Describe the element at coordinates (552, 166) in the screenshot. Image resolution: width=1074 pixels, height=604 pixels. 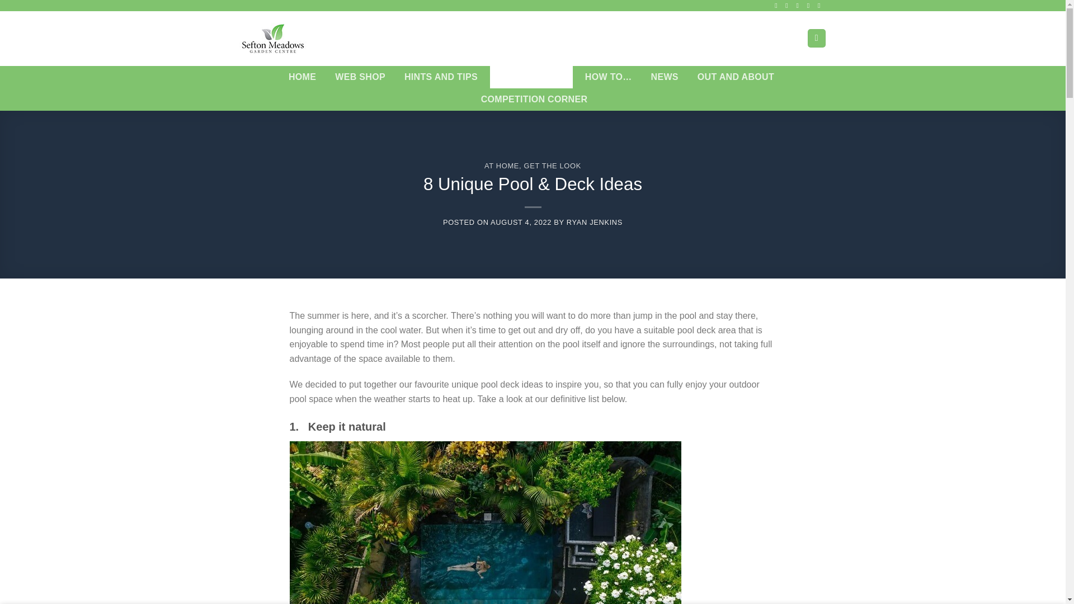
I see `GET THE LOOK` at that location.